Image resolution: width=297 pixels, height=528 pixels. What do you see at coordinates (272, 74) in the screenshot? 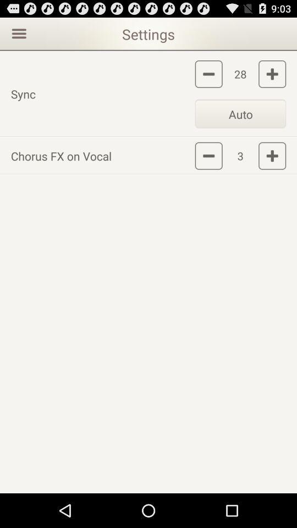
I see `add sync setting` at bounding box center [272, 74].